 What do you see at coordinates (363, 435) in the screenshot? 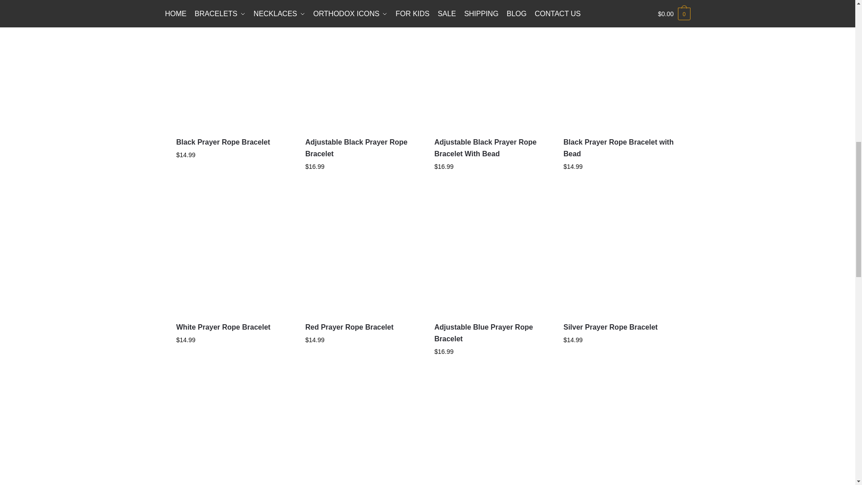
I see `Gold Prayer Rope Bracelet` at bounding box center [363, 435].